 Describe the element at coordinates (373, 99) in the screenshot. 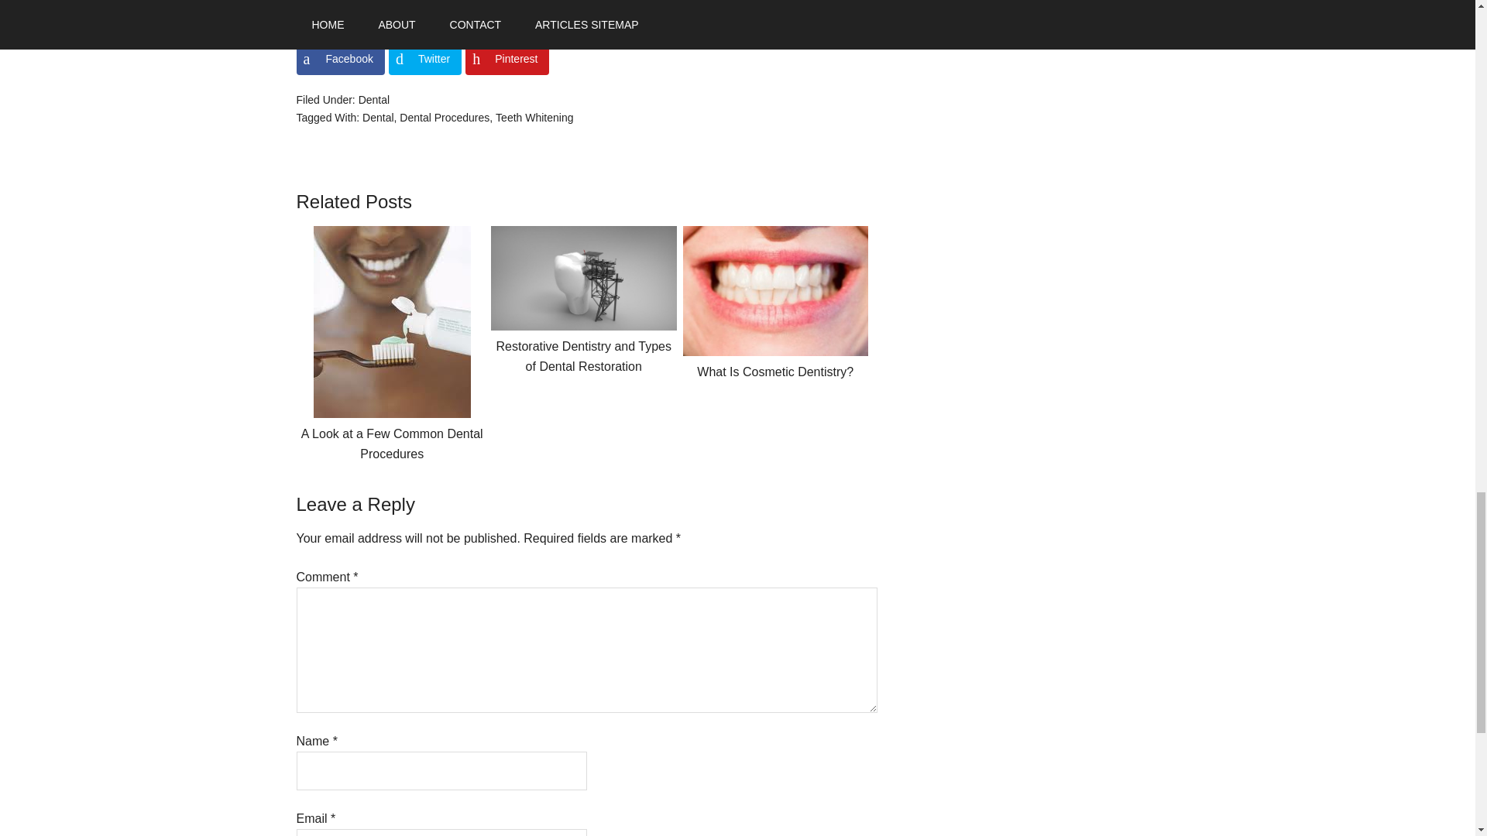

I see `Dental` at that location.